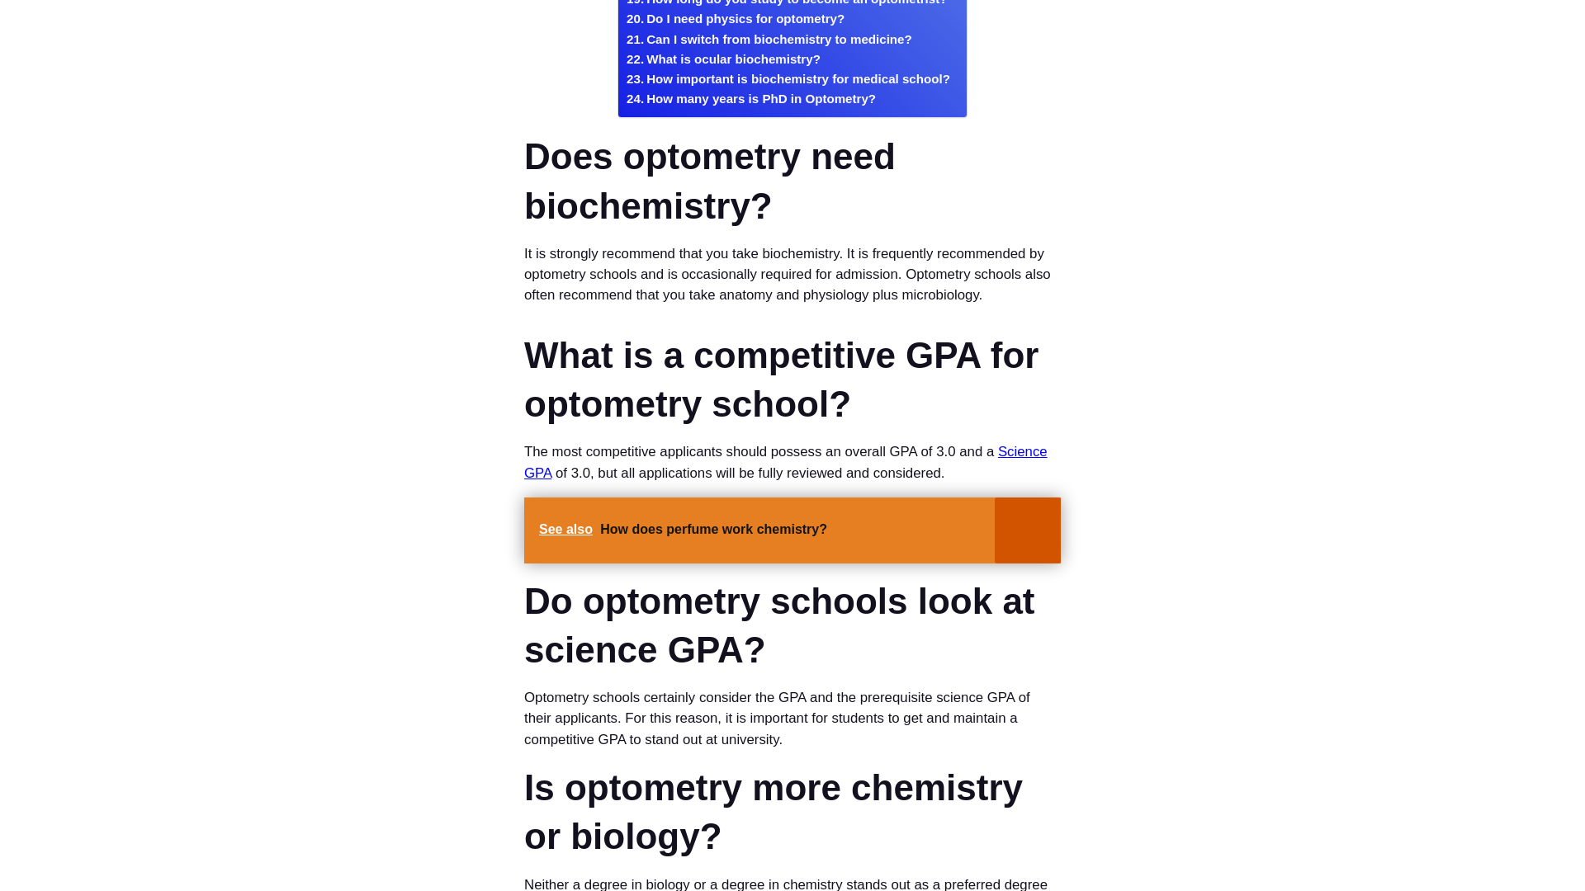  Describe the element at coordinates (735, 18) in the screenshot. I see `Do I need physics for optometry?` at that location.